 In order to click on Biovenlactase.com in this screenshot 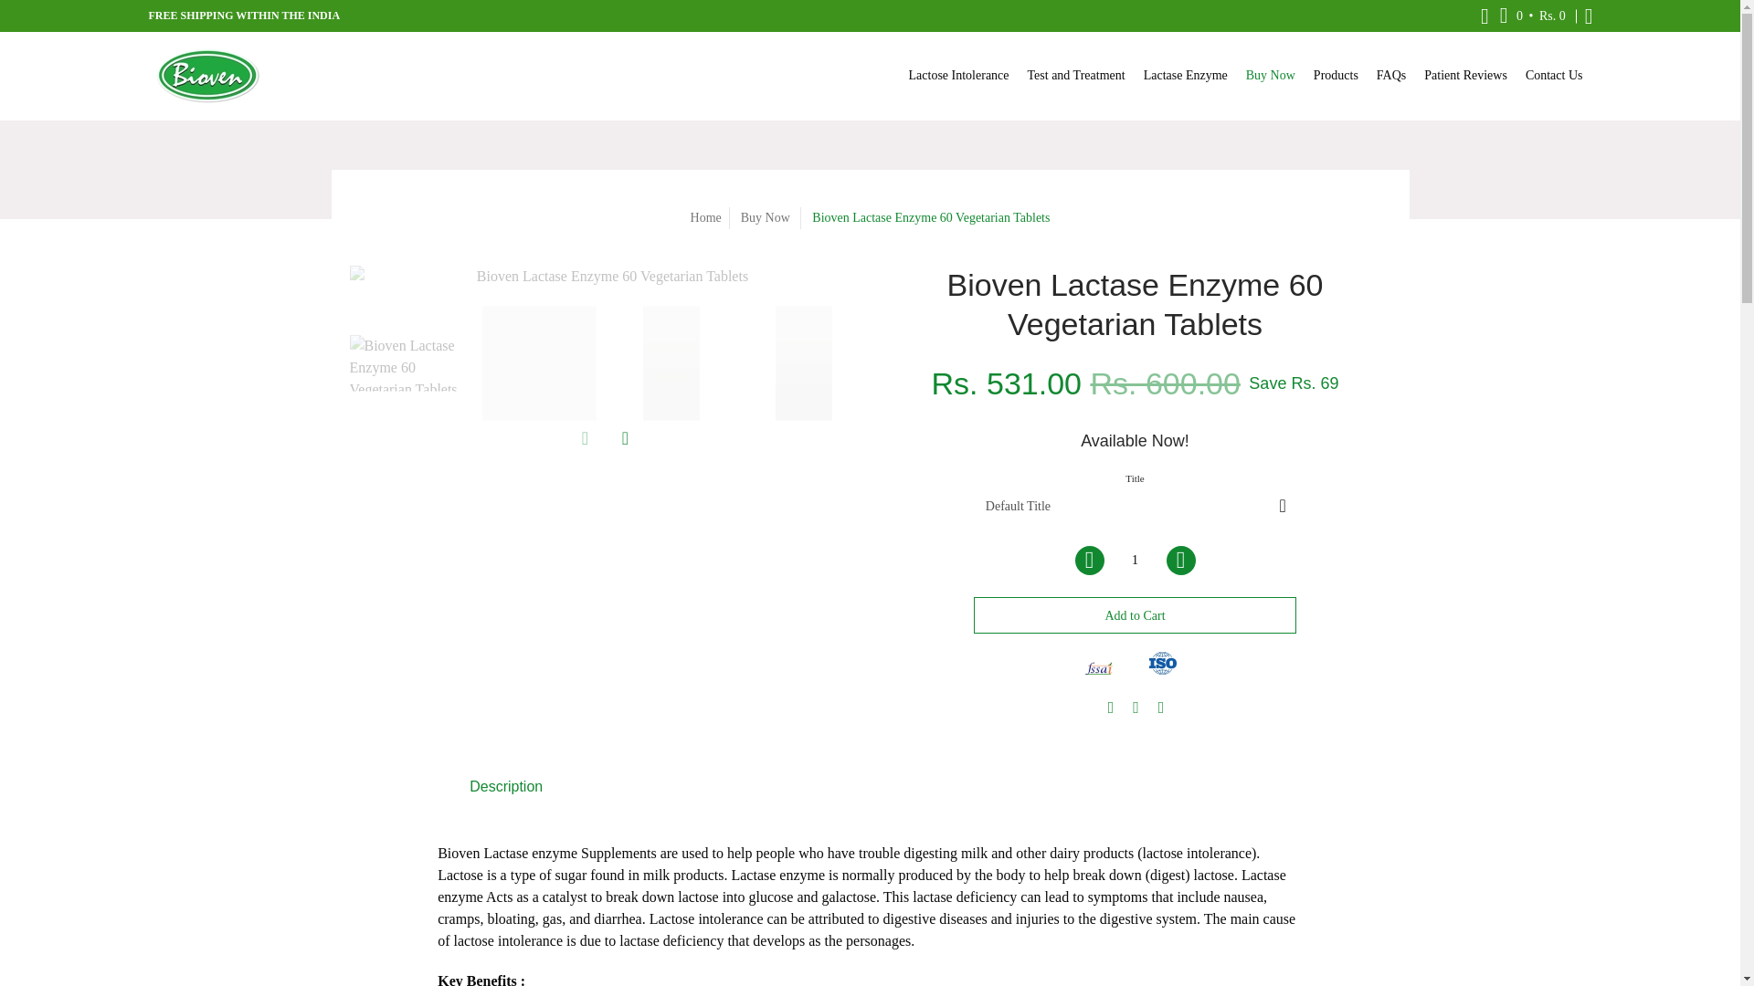, I will do `click(206, 75)`.